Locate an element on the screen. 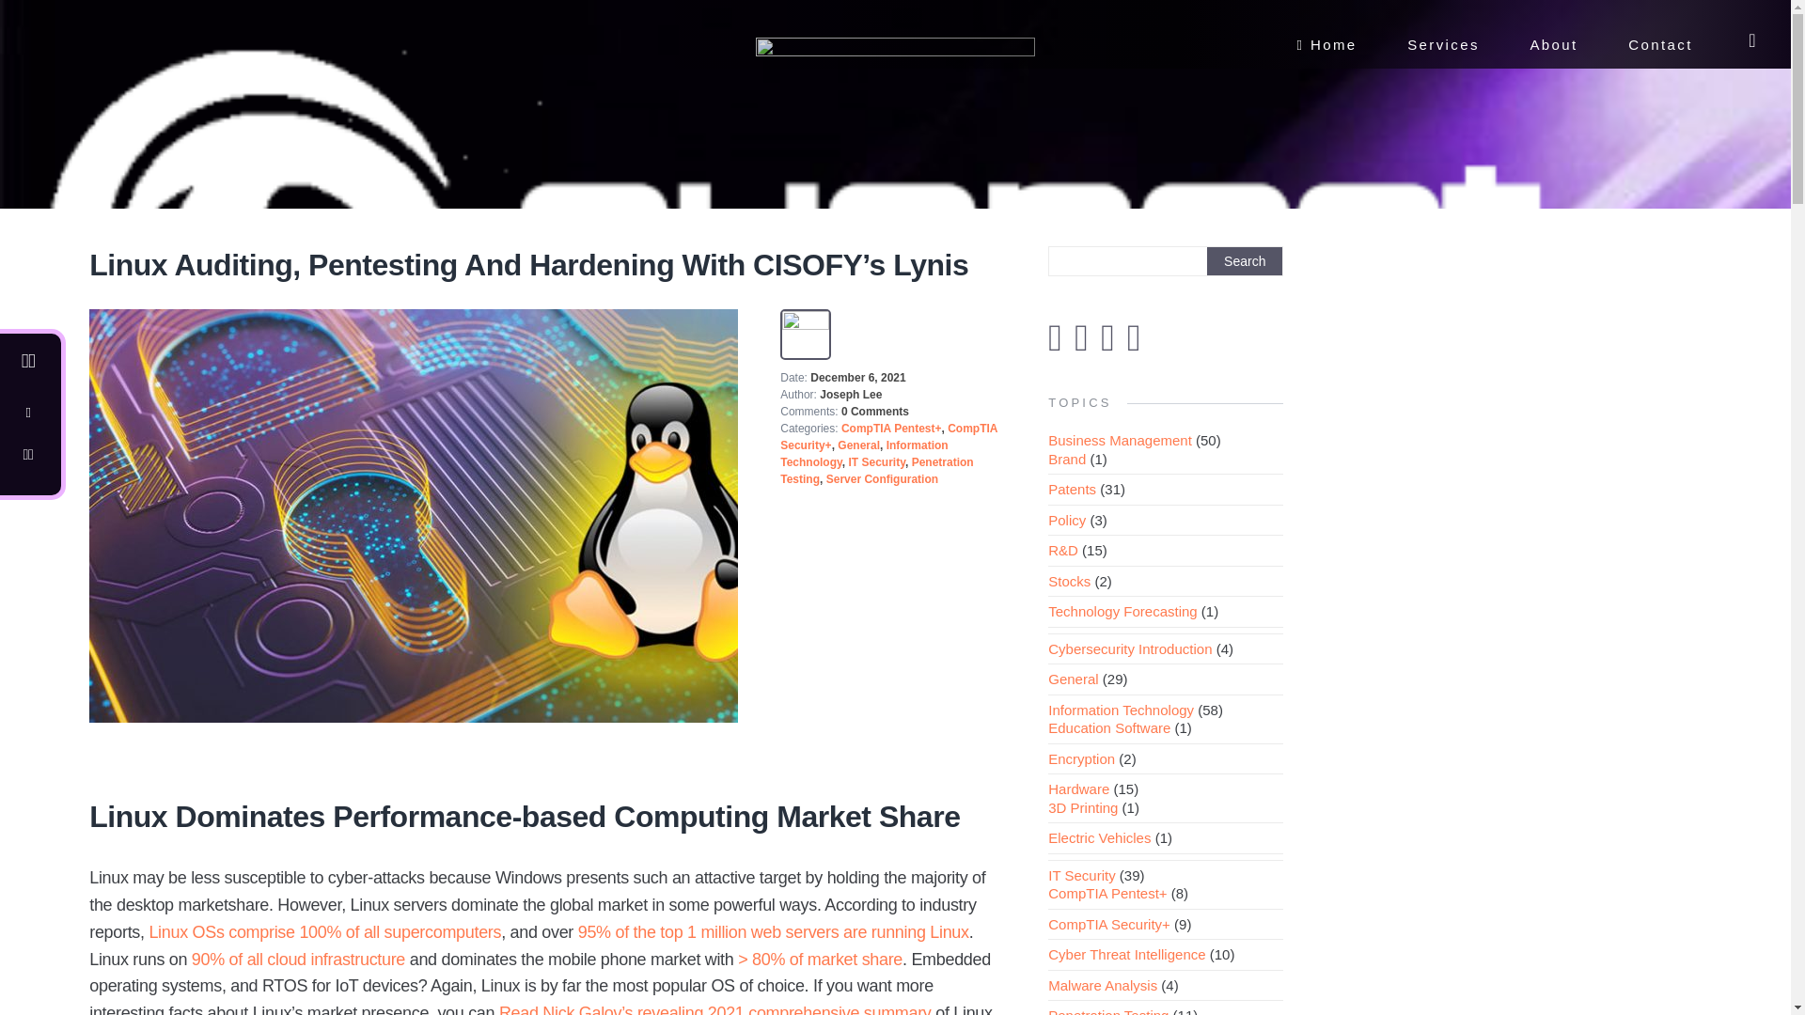 The width and height of the screenshot is (1805, 1015). Penetration Testing is located at coordinates (876, 470).